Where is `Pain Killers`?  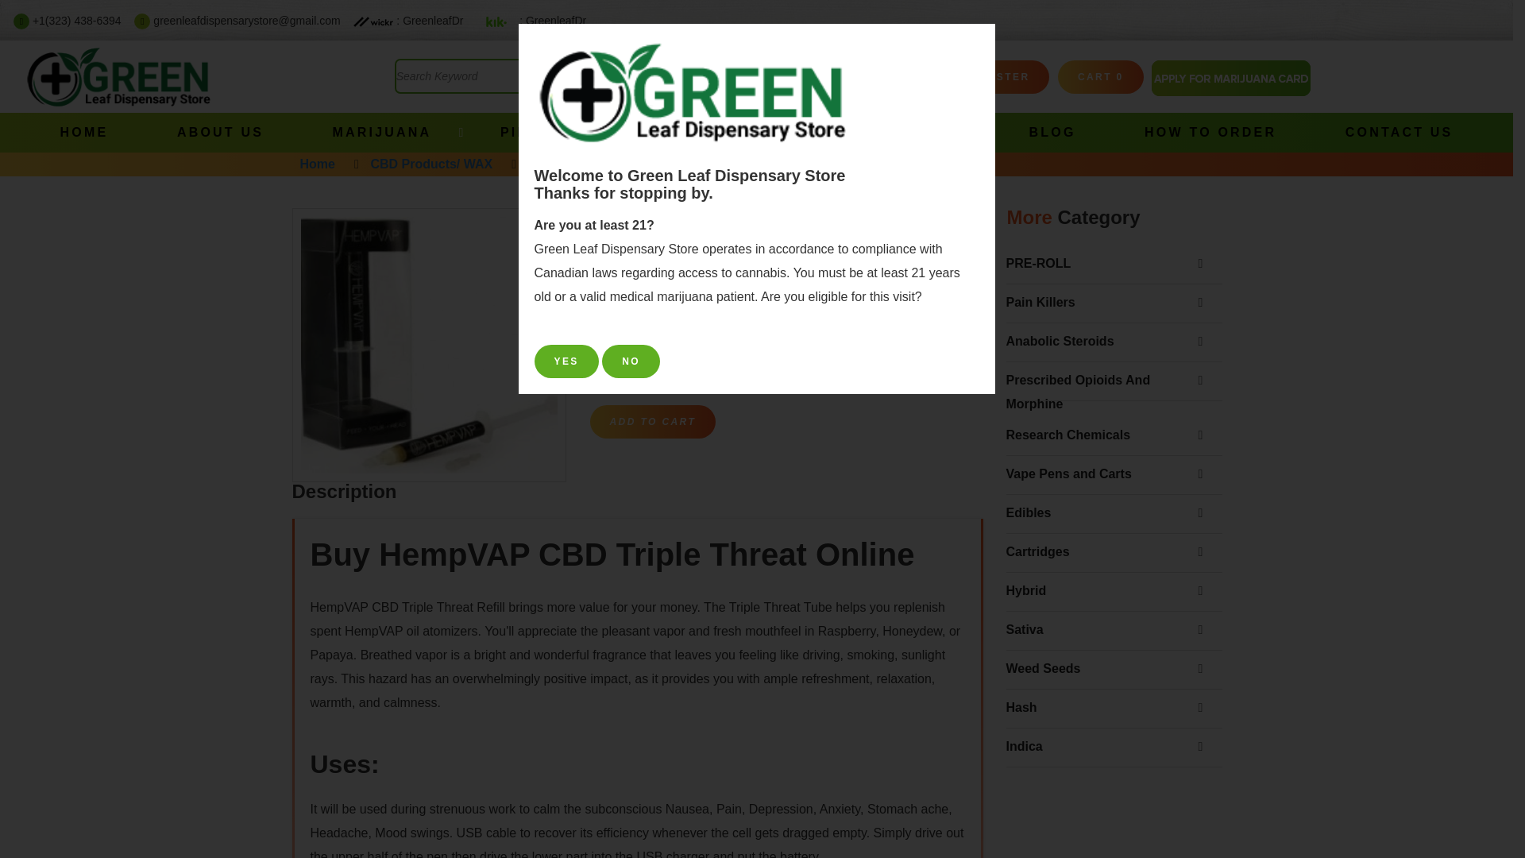 Pain Killers is located at coordinates (1101, 303).